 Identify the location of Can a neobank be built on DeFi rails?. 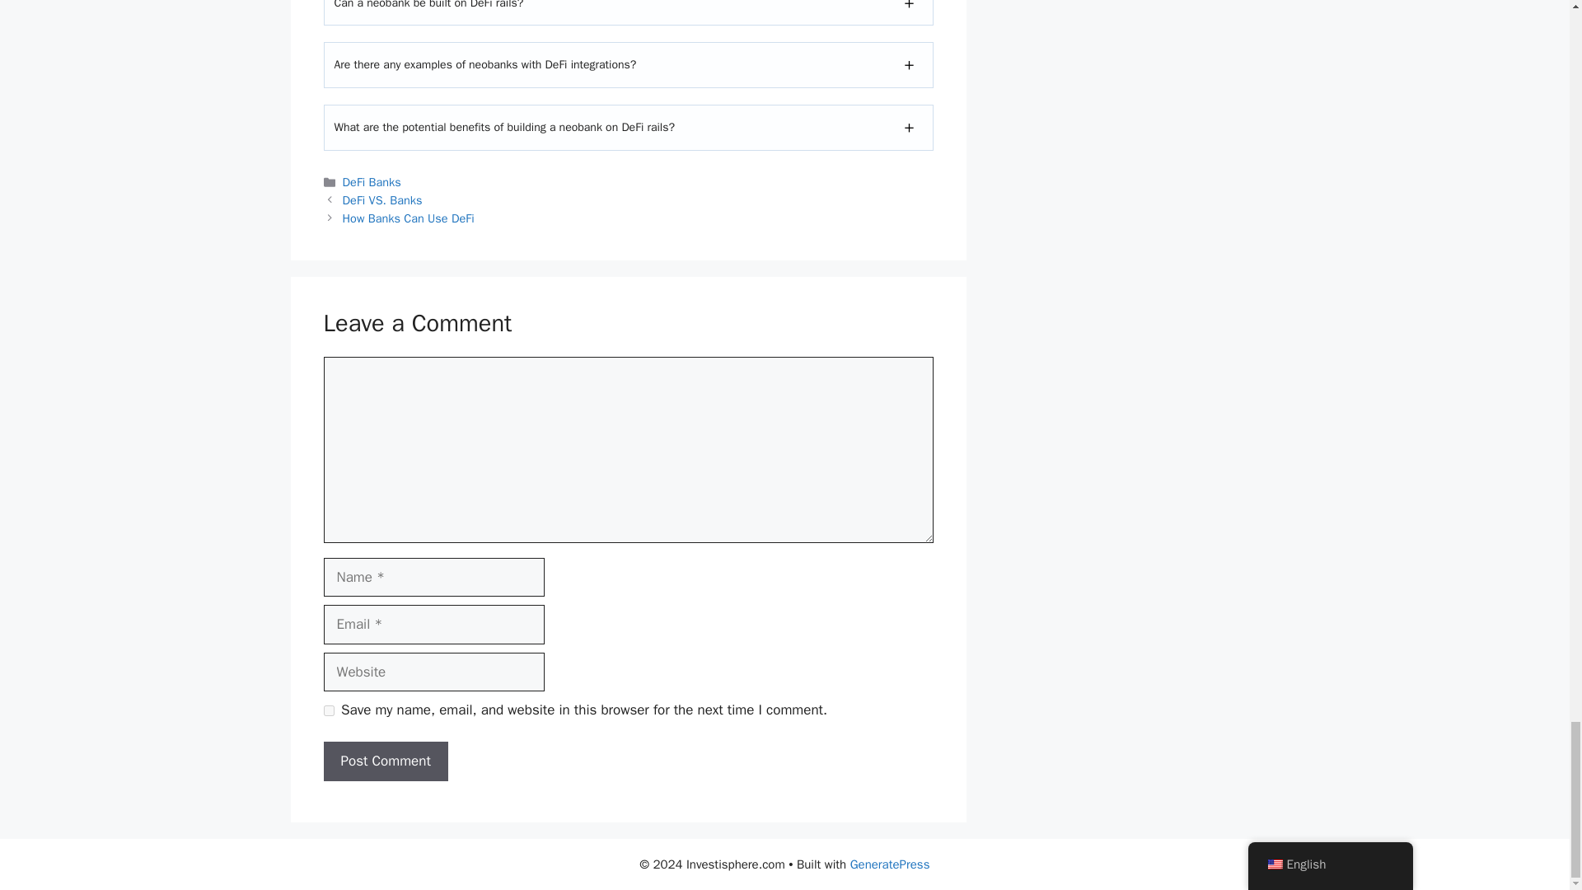
(428, 6).